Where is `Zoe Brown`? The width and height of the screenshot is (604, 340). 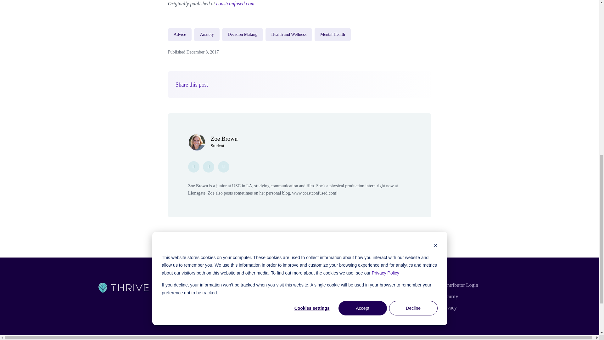
Zoe Brown is located at coordinates (224, 139).